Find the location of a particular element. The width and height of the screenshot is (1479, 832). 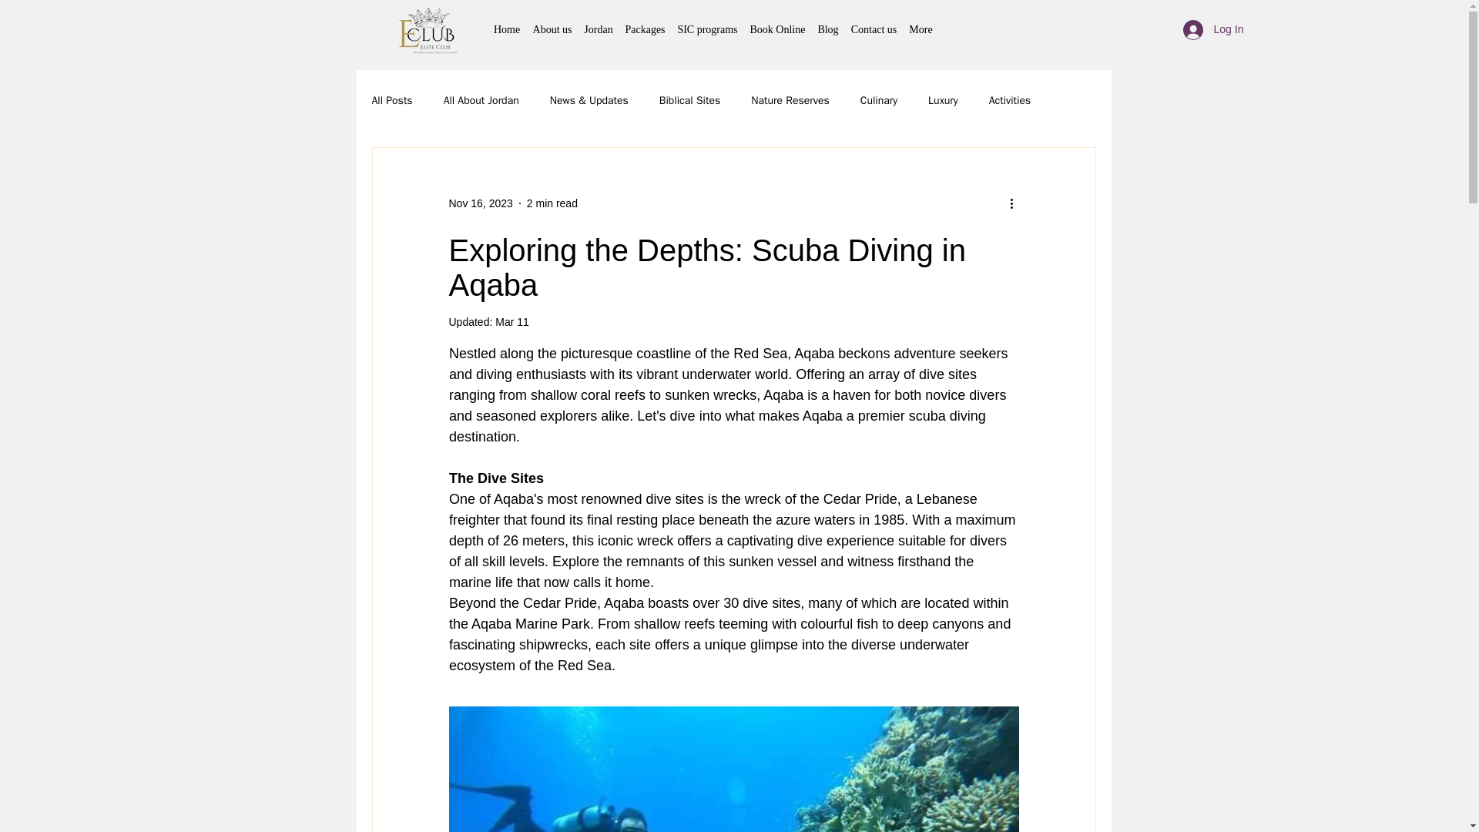

Jordan is located at coordinates (598, 29).